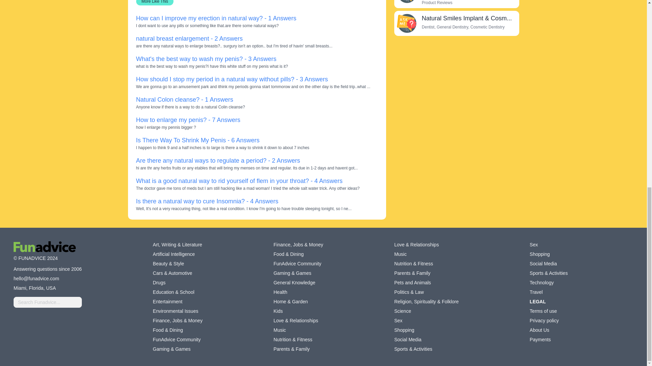 This screenshot has height=366, width=652. Describe the element at coordinates (187, 120) in the screenshot. I see `How to enlarge my penis? - 7 Answers` at that location.